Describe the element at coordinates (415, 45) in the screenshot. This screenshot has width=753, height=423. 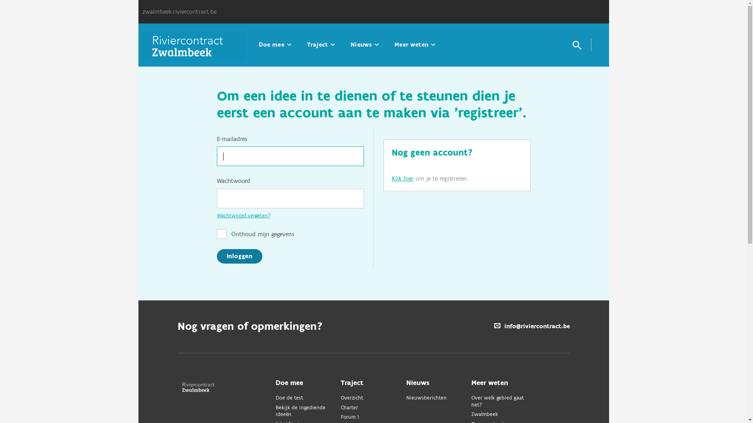
I see `Meer weten` at that location.